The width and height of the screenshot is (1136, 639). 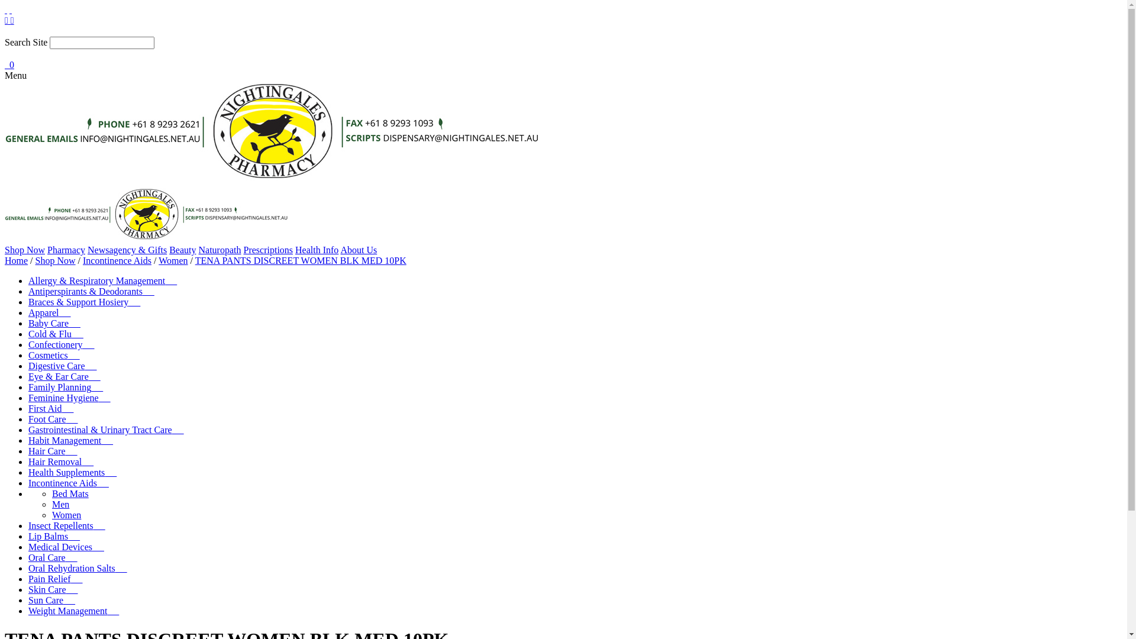 I want to click on Antiperspirants & Deodorants     , so click(x=91, y=291).